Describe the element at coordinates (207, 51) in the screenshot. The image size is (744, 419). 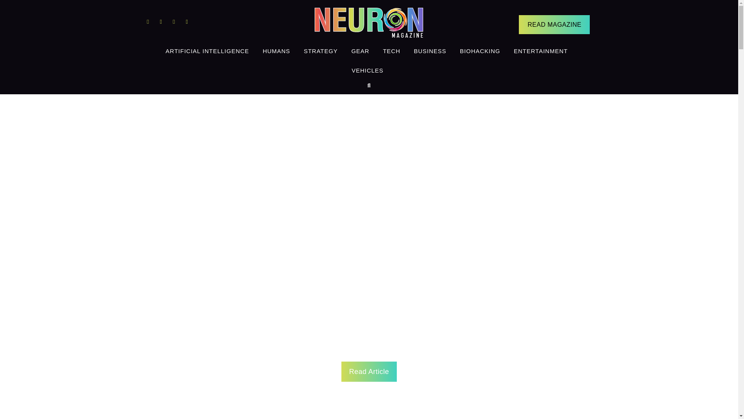
I see `ARTIFICIAL INTELLIGENCE` at that location.